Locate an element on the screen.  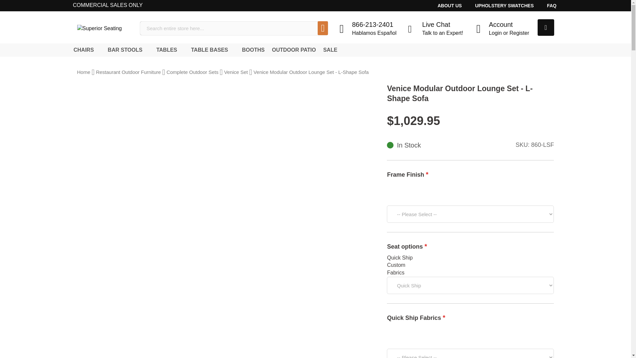
Restaurant Outdoor Furniture is located at coordinates (328, 50).